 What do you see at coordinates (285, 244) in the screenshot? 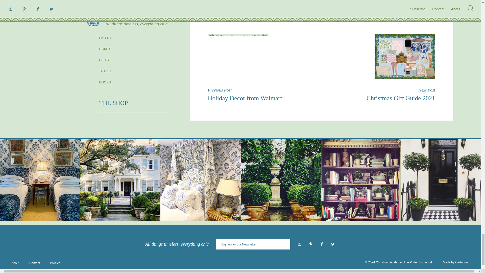
I see `Subscribe` at bounding box center [285, 244].